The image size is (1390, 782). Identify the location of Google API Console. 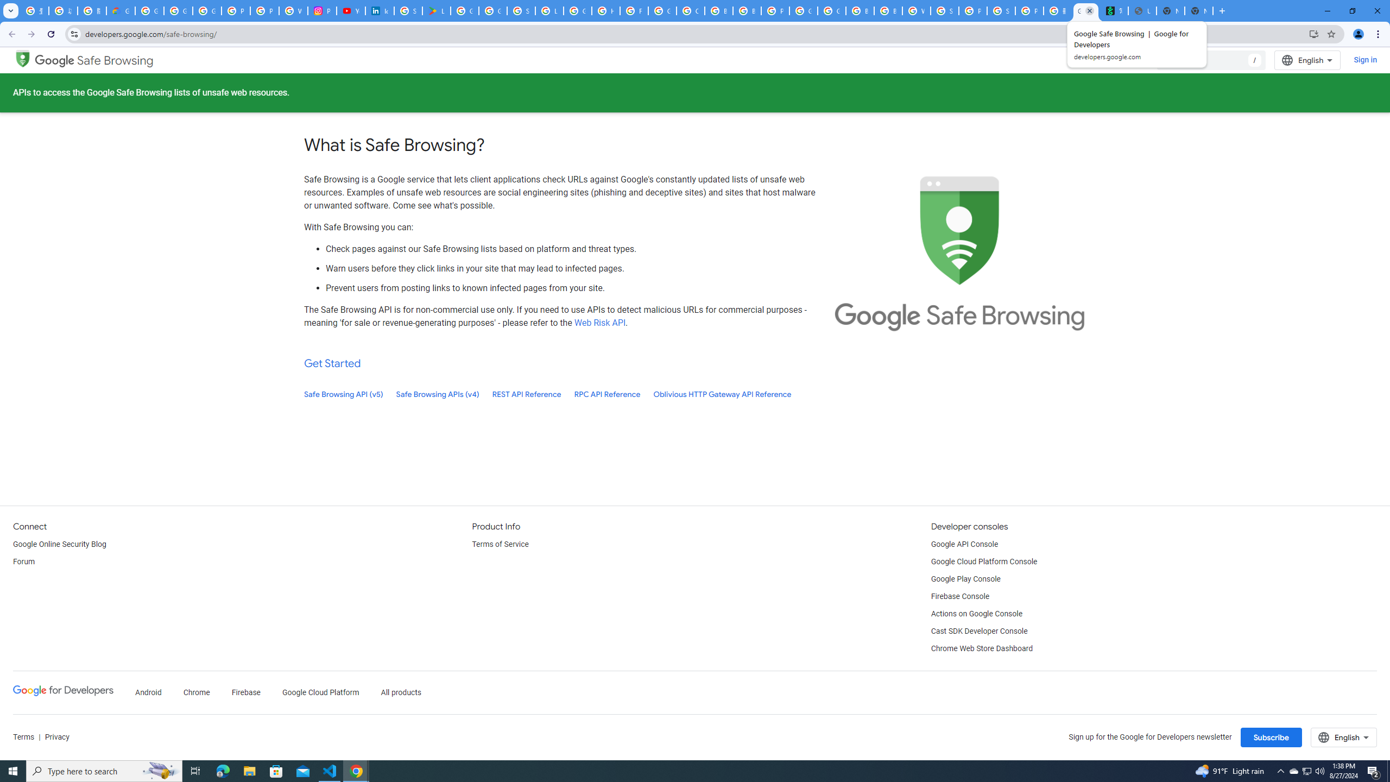
(964, 544).